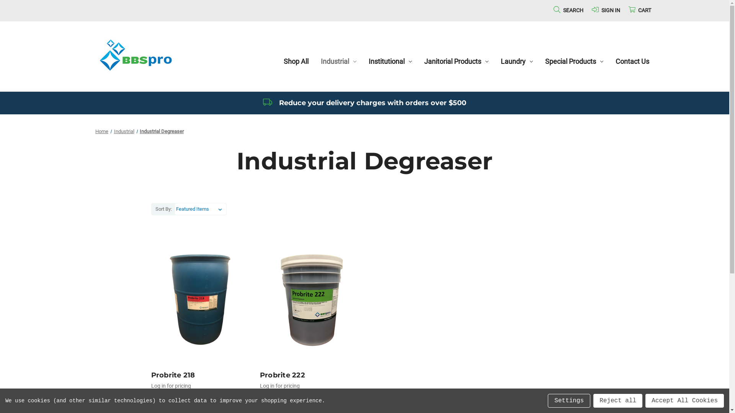 The image size is (735, 413). What do you see at coordinates (310, 300) in the screenshot?
I see `Probrite 222` at bounding box center [310, 300].